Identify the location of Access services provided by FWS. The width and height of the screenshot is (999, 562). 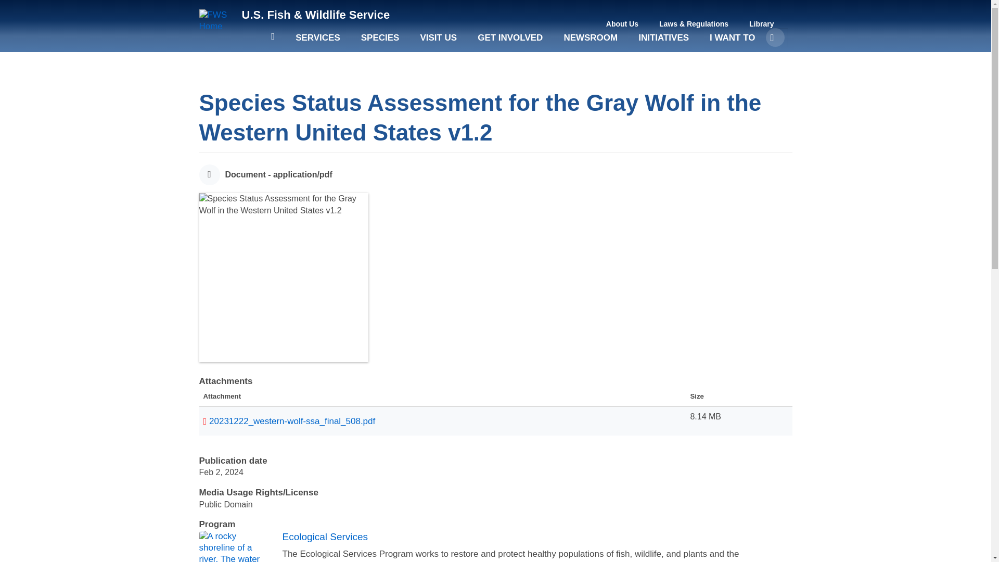
(318, 43).